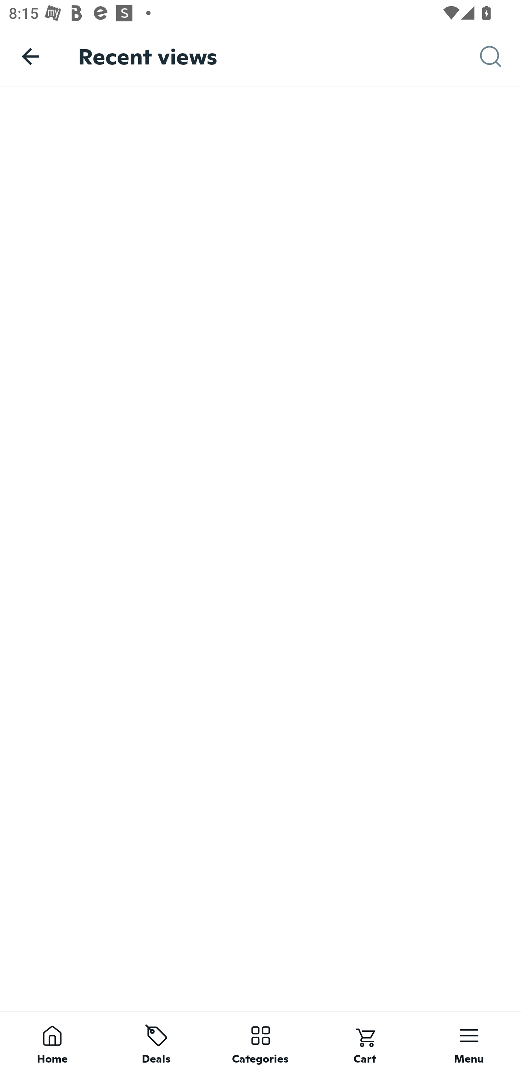 The image size is (521, 1072). I want to click on Navigate up, so click(30, 56).